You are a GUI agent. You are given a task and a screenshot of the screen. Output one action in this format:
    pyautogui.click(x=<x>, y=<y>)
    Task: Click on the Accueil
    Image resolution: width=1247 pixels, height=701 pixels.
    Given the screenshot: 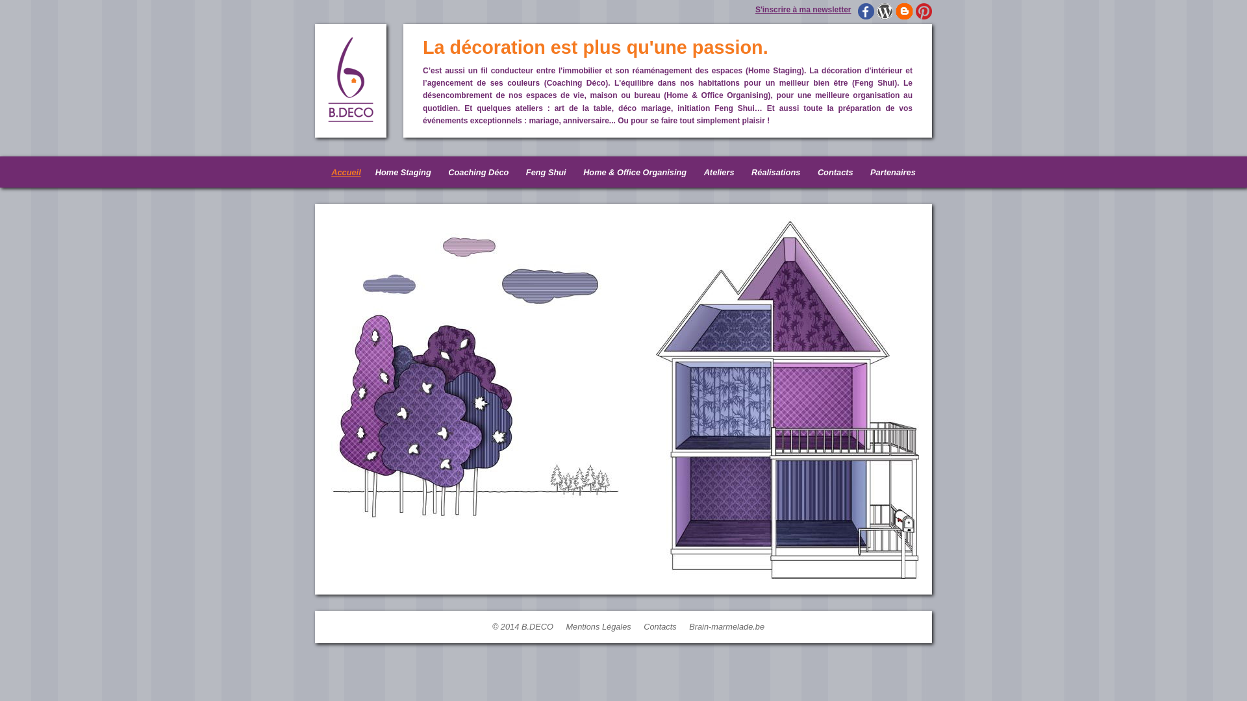 What is the action you would take?
    pyautogui.click(x=346, y=173)
    